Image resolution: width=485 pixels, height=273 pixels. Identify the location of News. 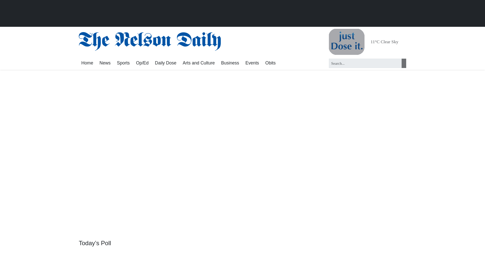
(105, 63).